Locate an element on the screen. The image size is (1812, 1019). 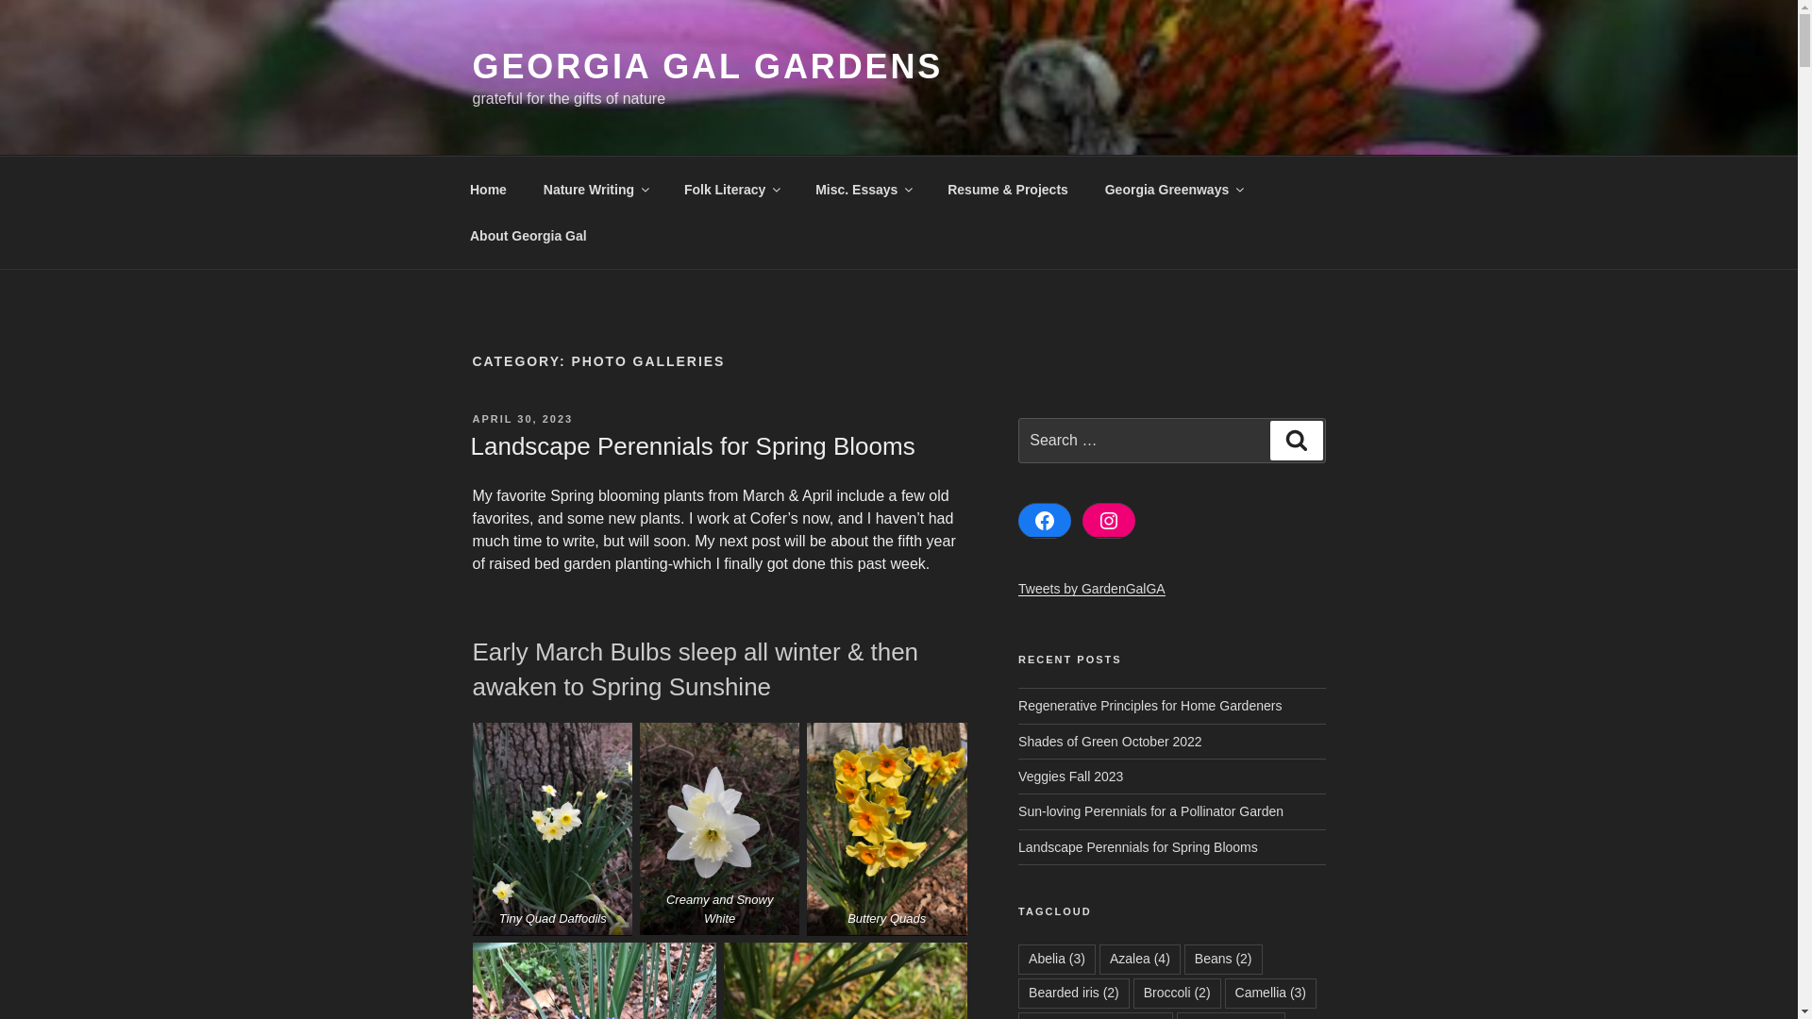
Misc. Essays is located at coordinates (863, 189).